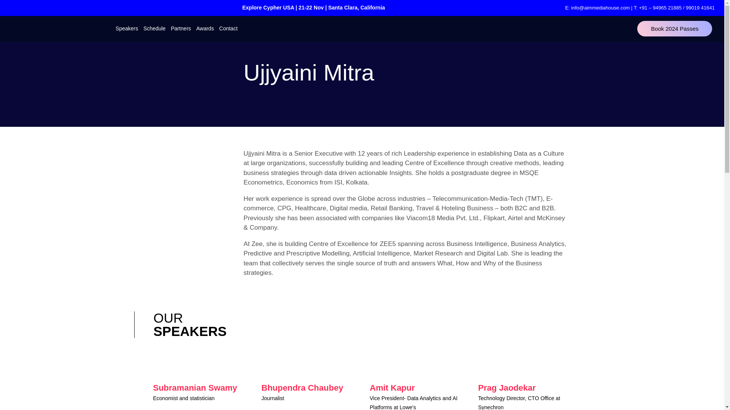  Describe the element at coordinates (228, 28) in the screenshot. I see `Contact` at that location.